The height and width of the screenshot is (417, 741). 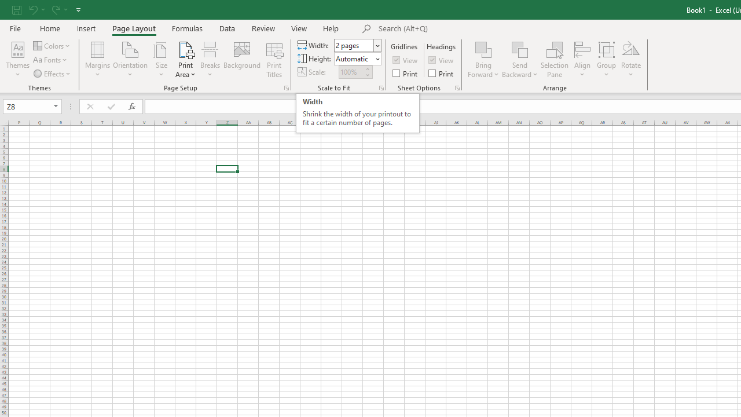 I want to click on Background..., so click(x=242, y=59).